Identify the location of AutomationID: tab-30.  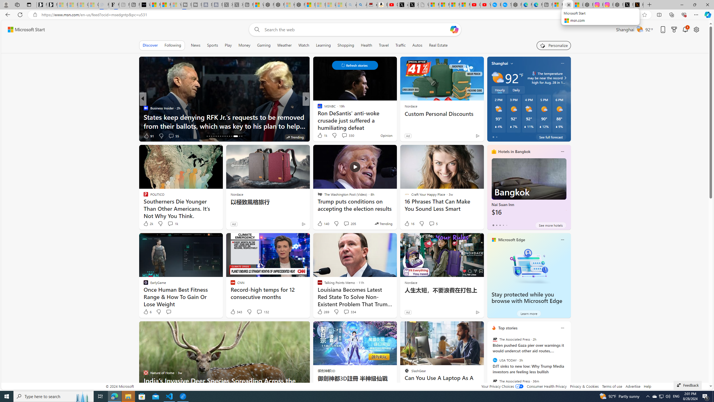
(242, 136).